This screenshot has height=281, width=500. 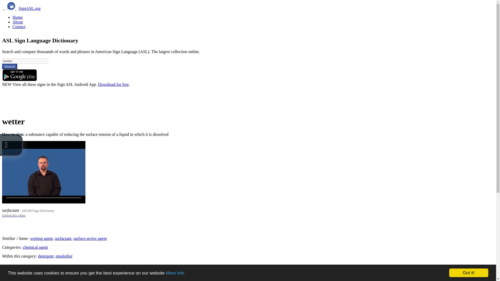 What do you see at coordinates (41, 238) in the screenshot?
I see `wetting agent` at bounding box center [41, 238].